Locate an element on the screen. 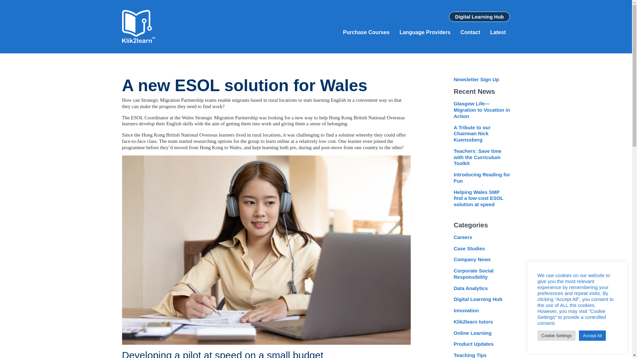  Newsletter Sign Up is located at coordinates (476, 80).